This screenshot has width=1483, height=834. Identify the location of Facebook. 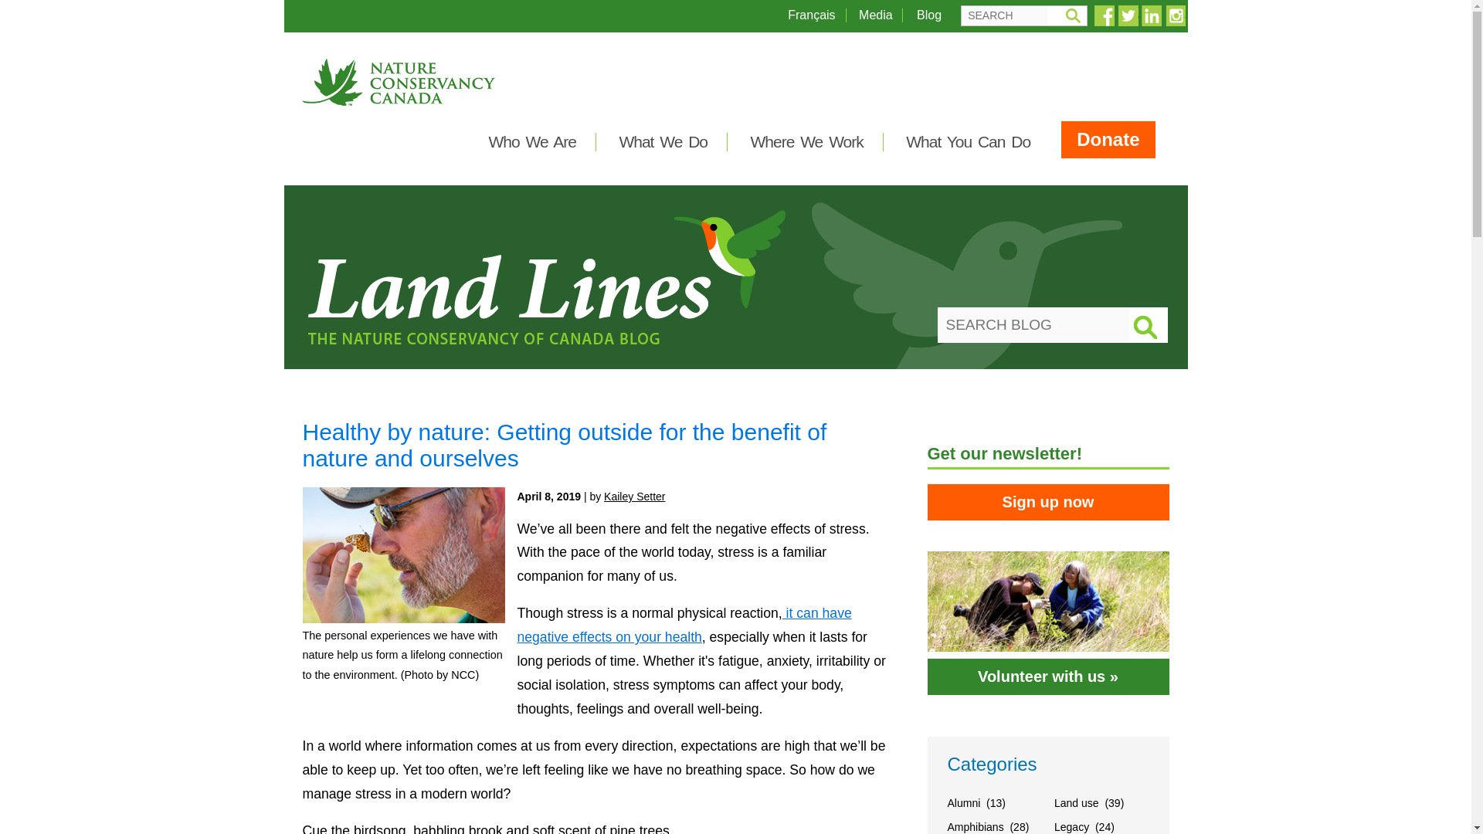
(1105, 15).